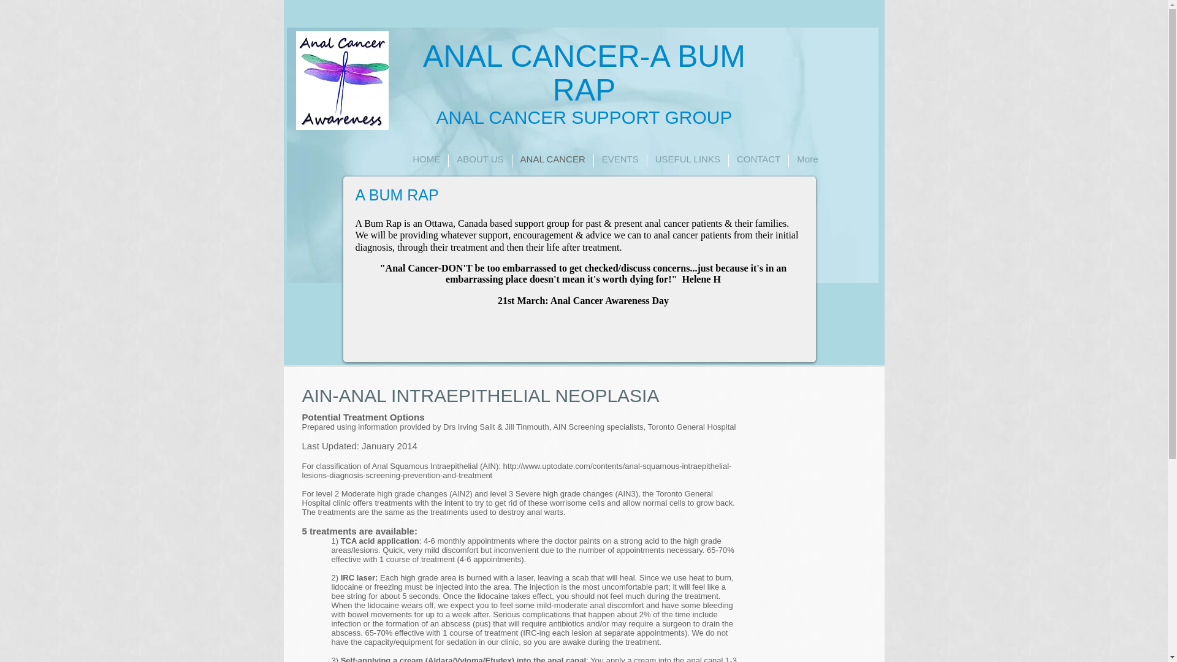 The image size is (1177, 662). I want to click on HOME, so click(427, 161).